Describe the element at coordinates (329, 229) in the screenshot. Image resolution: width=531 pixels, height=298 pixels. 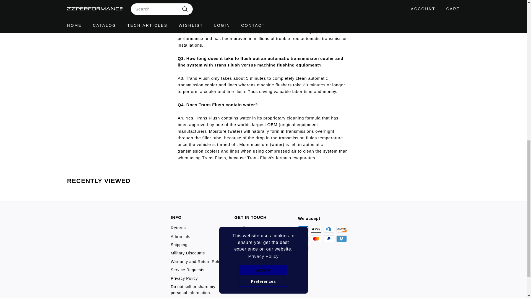
I see `Diners Club` at that location.